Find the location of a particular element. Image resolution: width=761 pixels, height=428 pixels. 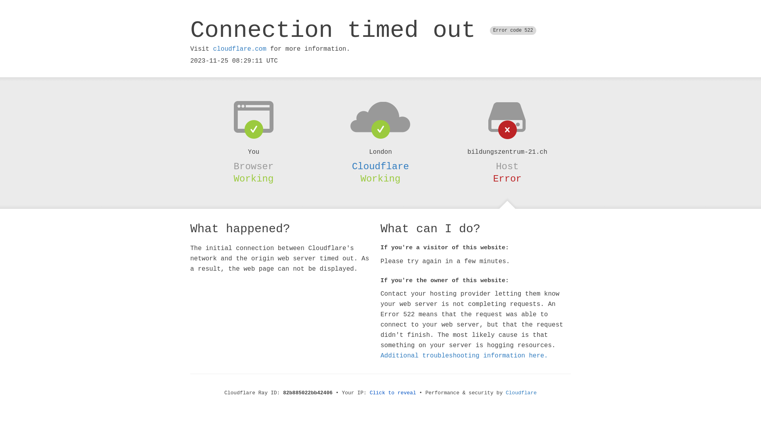

Additional troubleshooting information here. is located at coordinates (464, 356).